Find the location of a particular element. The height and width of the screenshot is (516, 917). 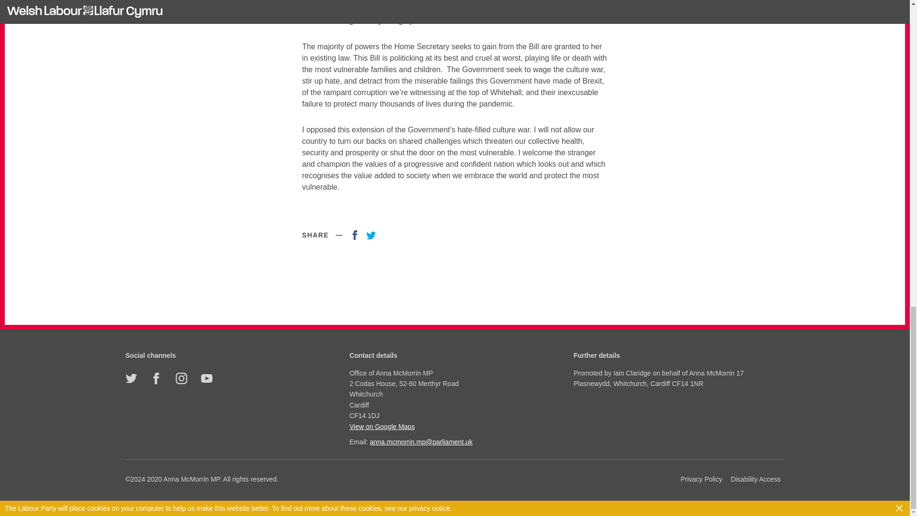

Disability Access is located at coordinates (756, 479).